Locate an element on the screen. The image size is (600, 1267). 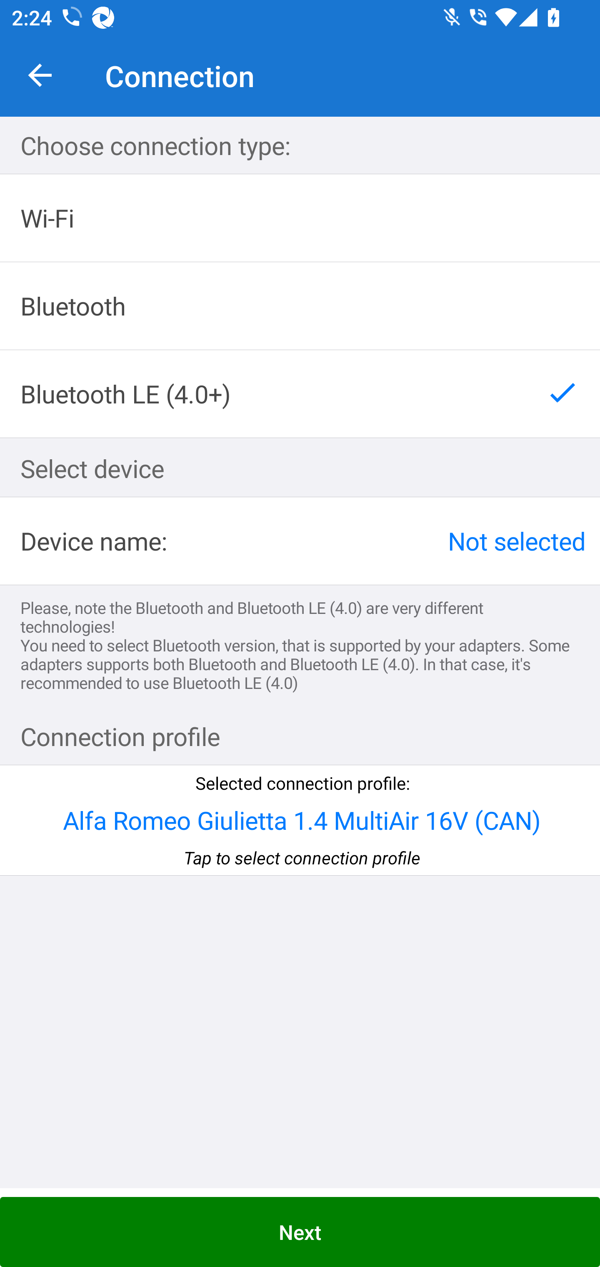
Wi-Fi is located at coordinates (300, 218).